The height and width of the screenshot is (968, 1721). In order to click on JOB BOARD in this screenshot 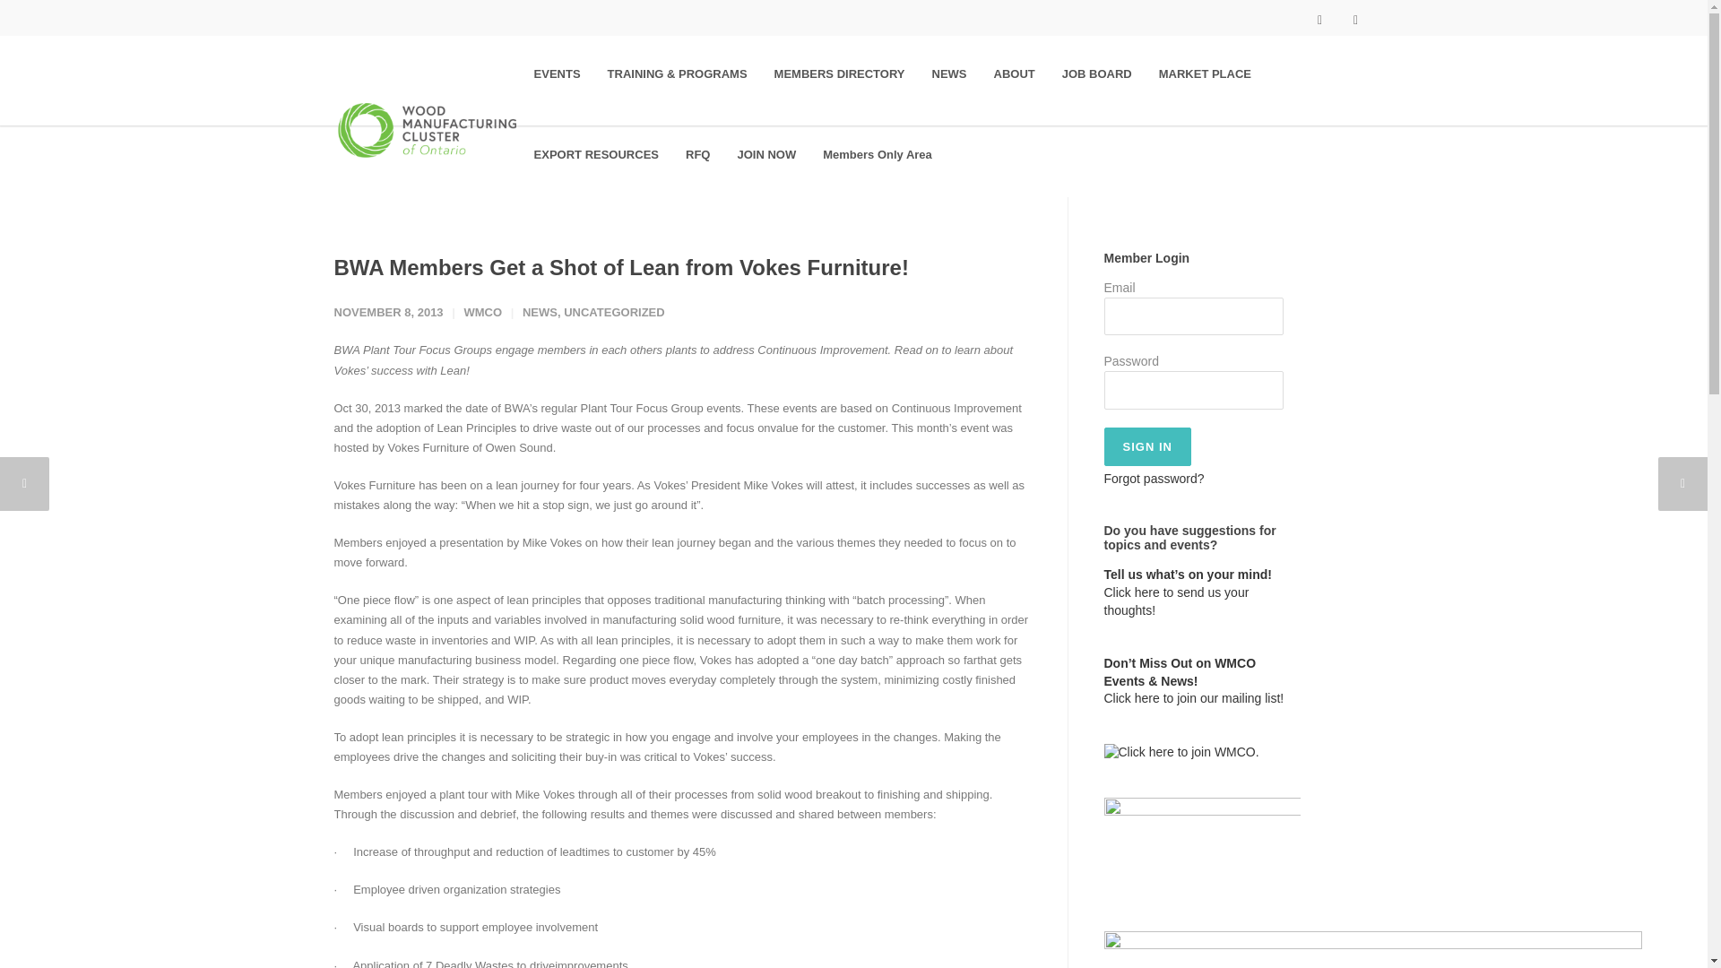, I will do `click(1097, 73)`.